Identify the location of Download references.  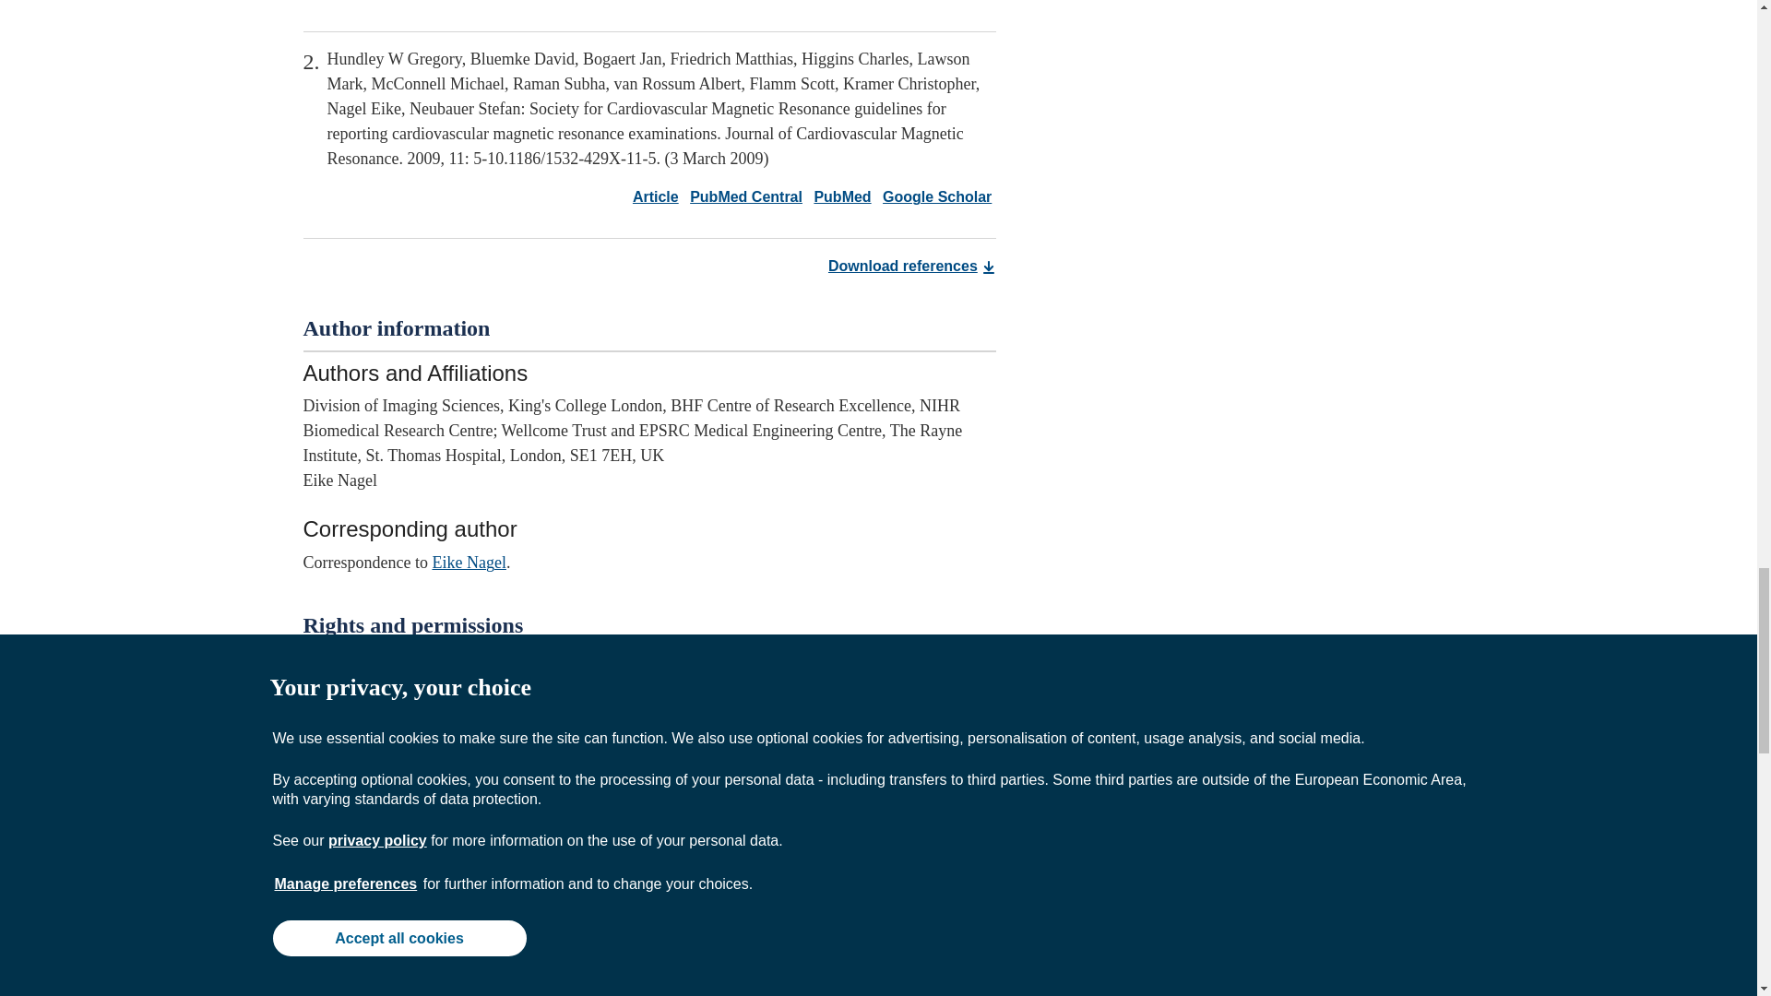
(911, 266).